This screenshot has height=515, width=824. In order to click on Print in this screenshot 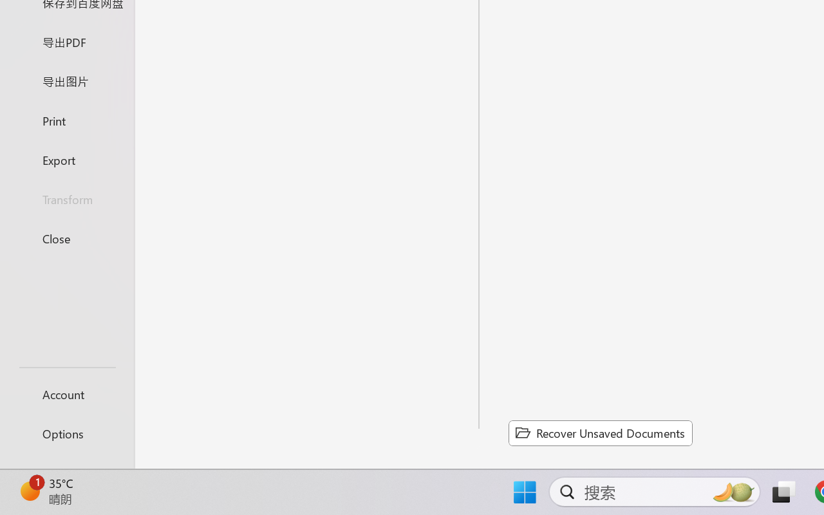, I will do `click(67, 120)`.